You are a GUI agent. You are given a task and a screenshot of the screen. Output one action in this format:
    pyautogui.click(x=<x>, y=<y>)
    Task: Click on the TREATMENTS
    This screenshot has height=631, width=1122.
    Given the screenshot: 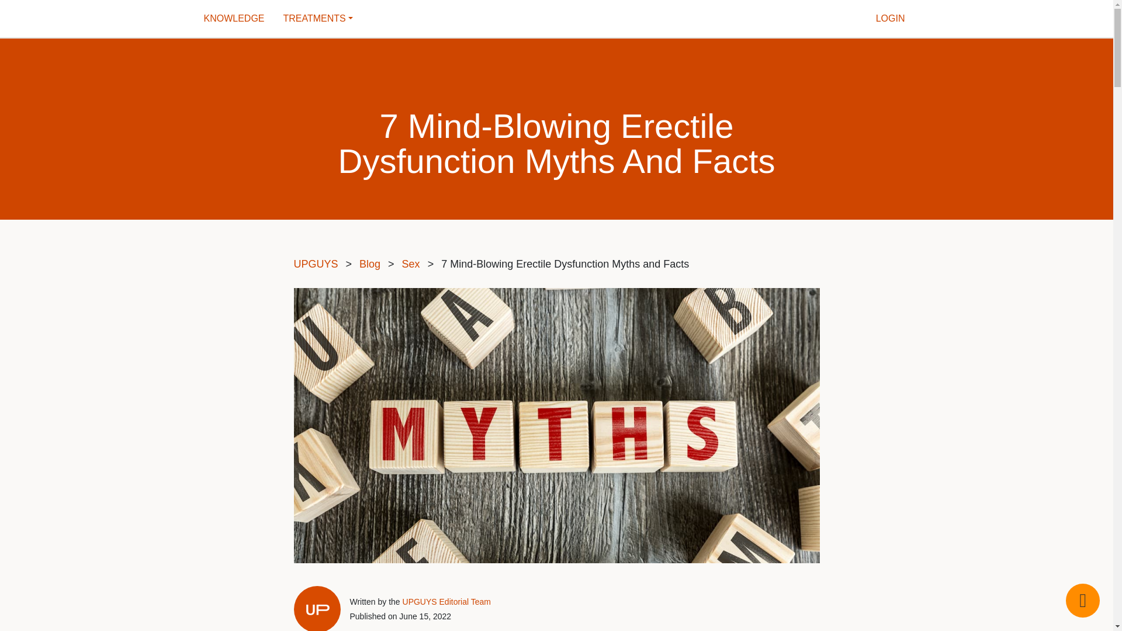 What is the action you would take?
    pyautogui.click(x=320, y=19)
    